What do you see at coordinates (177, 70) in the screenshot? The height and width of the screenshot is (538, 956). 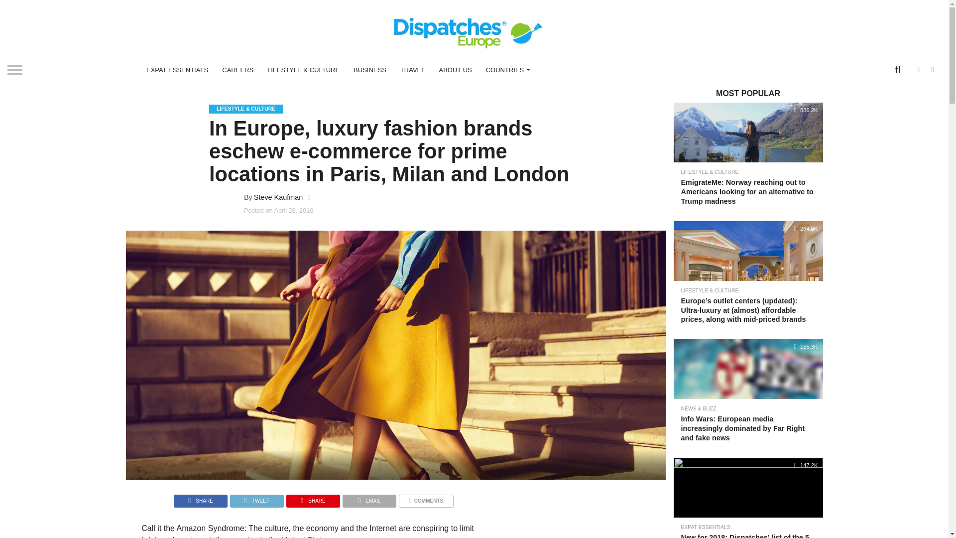 I see `EXPAT ESSENTIALS` at bounding box center [177, 70].